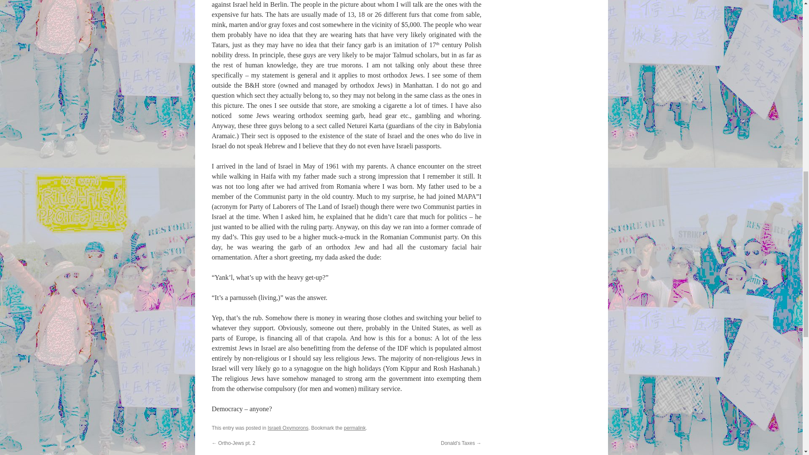 The image size is (809, 455). I want to click on Israeli Oxymorons, so click(288, 428).